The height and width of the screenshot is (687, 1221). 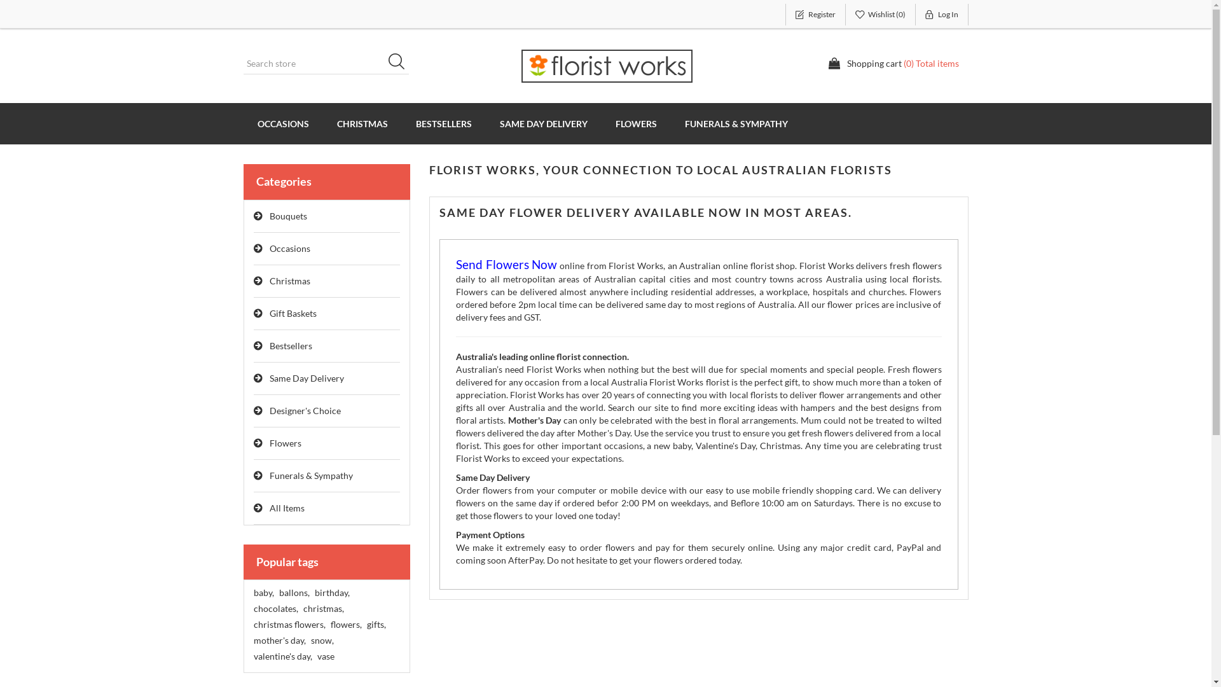 I want to click on mother's day,, so click(x=279, y=641).